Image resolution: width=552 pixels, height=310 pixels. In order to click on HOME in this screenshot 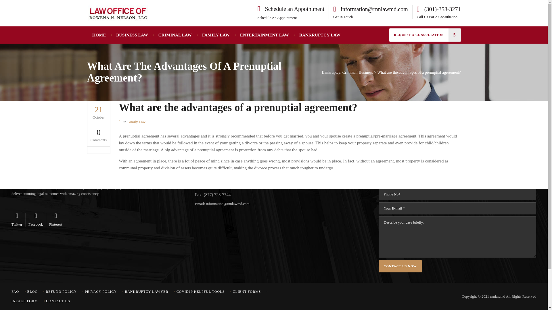, I will do `click(99, 35)`.